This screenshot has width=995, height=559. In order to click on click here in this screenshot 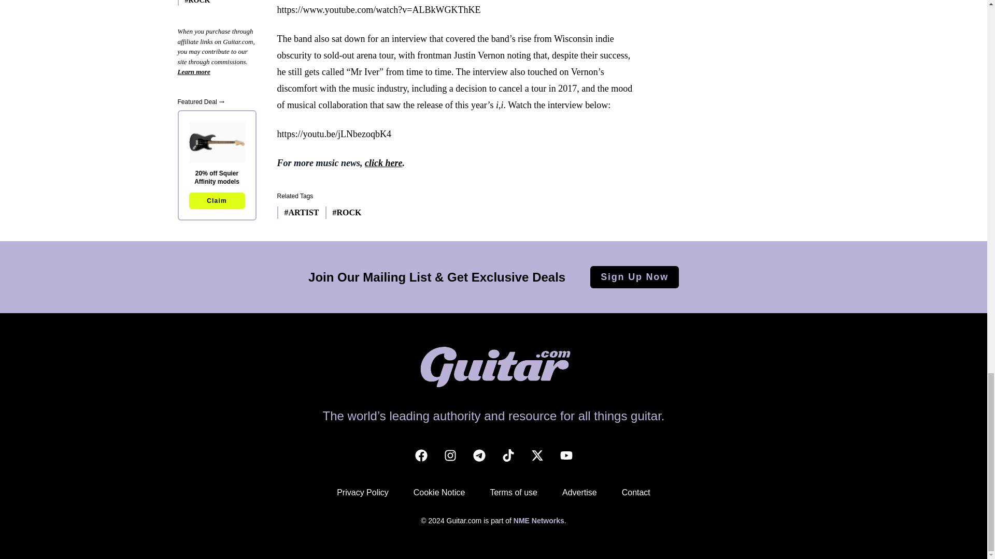, I will do `click(383, 163)`.